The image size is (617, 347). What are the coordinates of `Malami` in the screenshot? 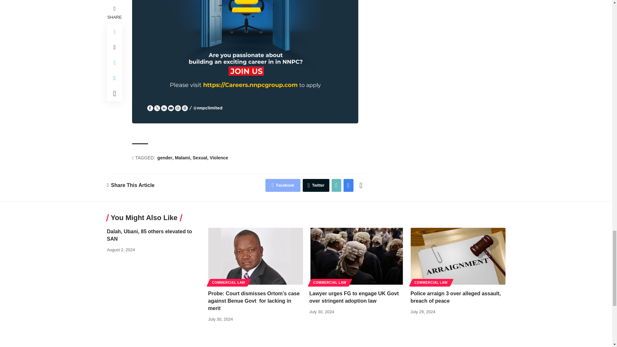 It's located at (183, 158).